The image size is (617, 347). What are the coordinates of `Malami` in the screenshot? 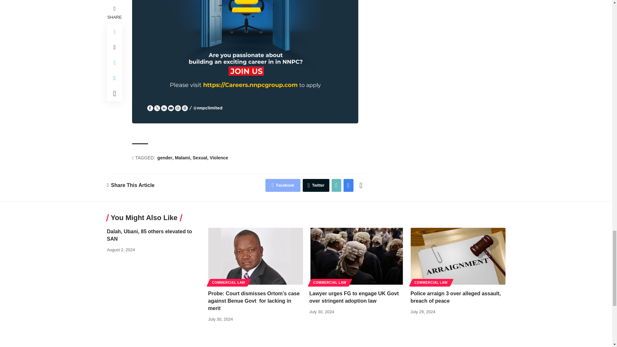 It's located at (183, 158).